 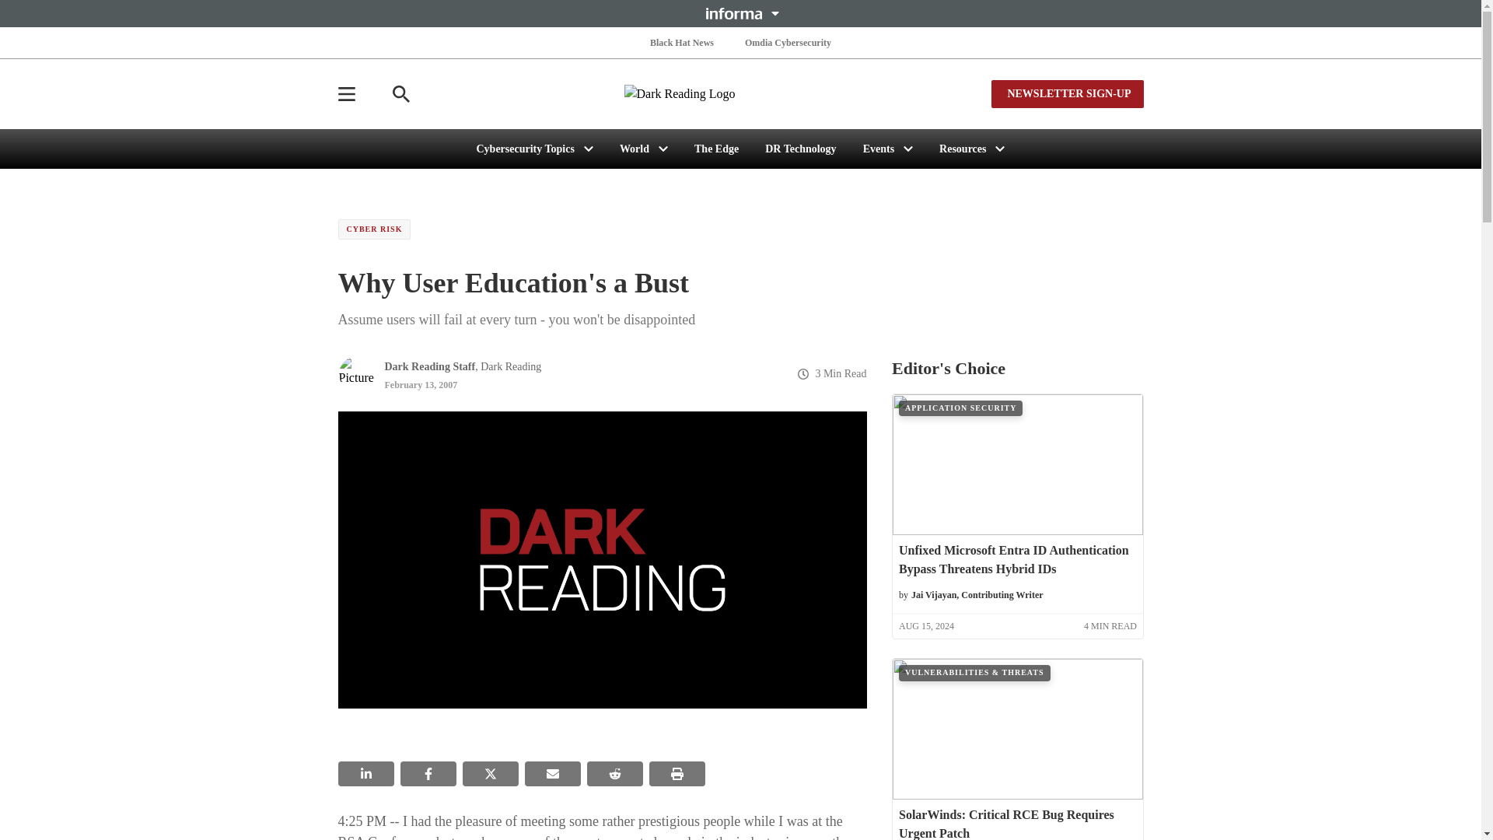 I want to click on NEWSLETTER SIGN-UP, so click(x=1067, y=93).